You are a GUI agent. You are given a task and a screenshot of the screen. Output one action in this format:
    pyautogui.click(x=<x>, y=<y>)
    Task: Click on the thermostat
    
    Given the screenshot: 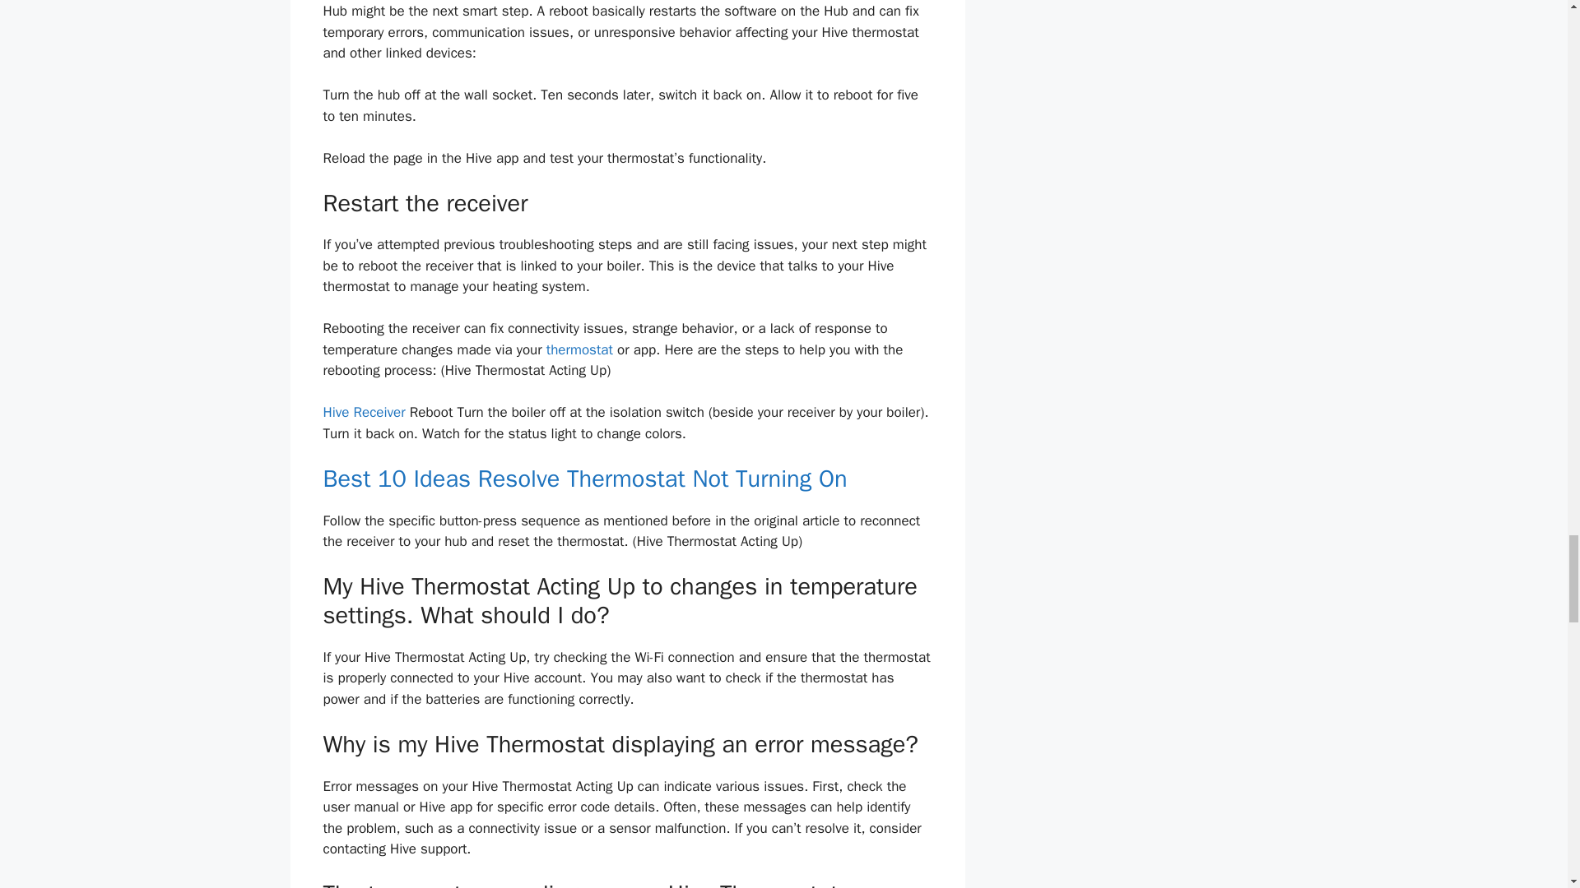 What is the action you would take?
    pyautogui.click(x=579, y=349)
    